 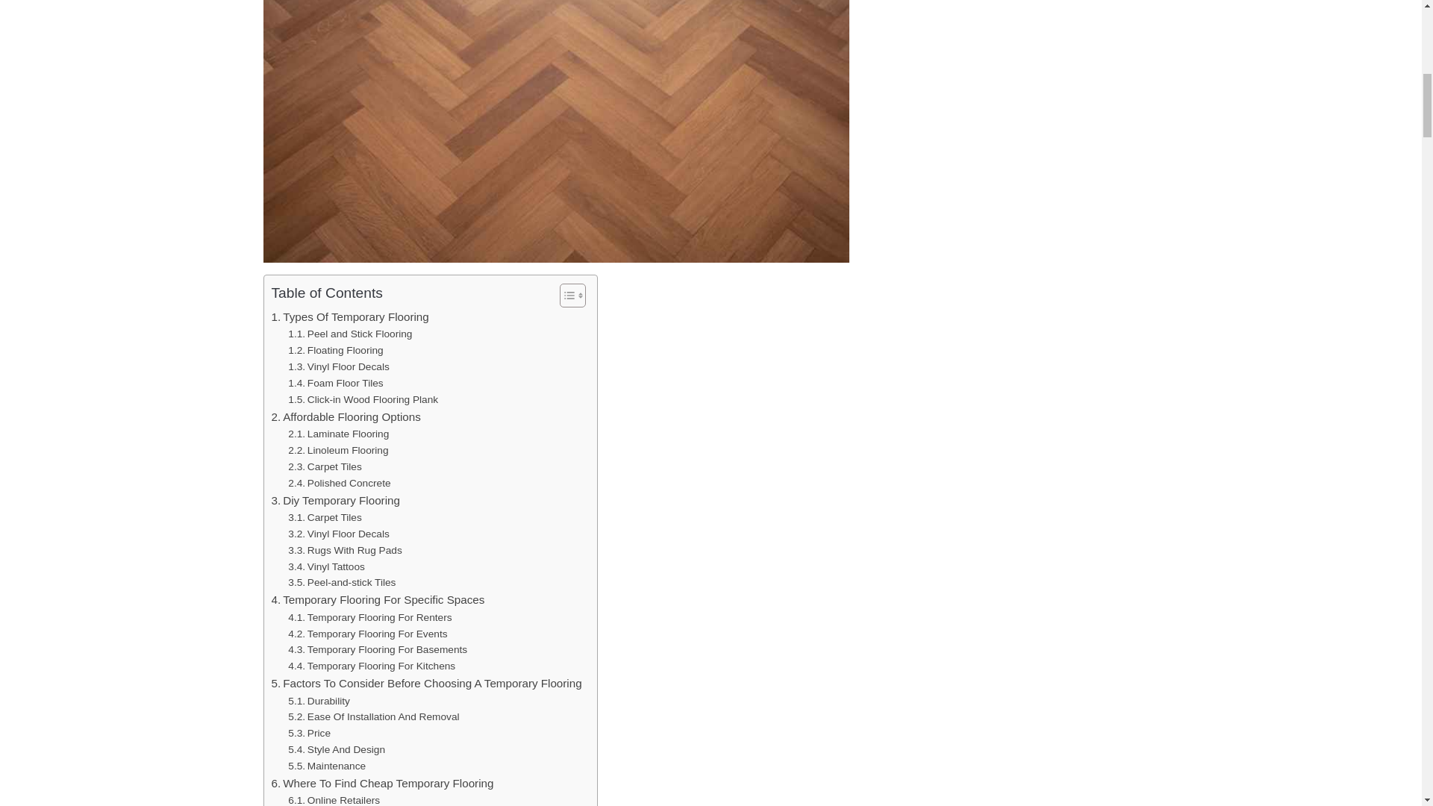 What do you see at coordinates (336, 500) in the screenshot?
I see `Diy Temporary Flooring` at bounding box center [336, 500].